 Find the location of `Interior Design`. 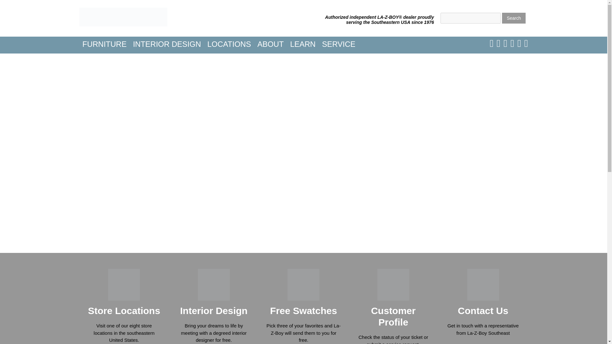

Interior Design is located at coordinates (214, 311).